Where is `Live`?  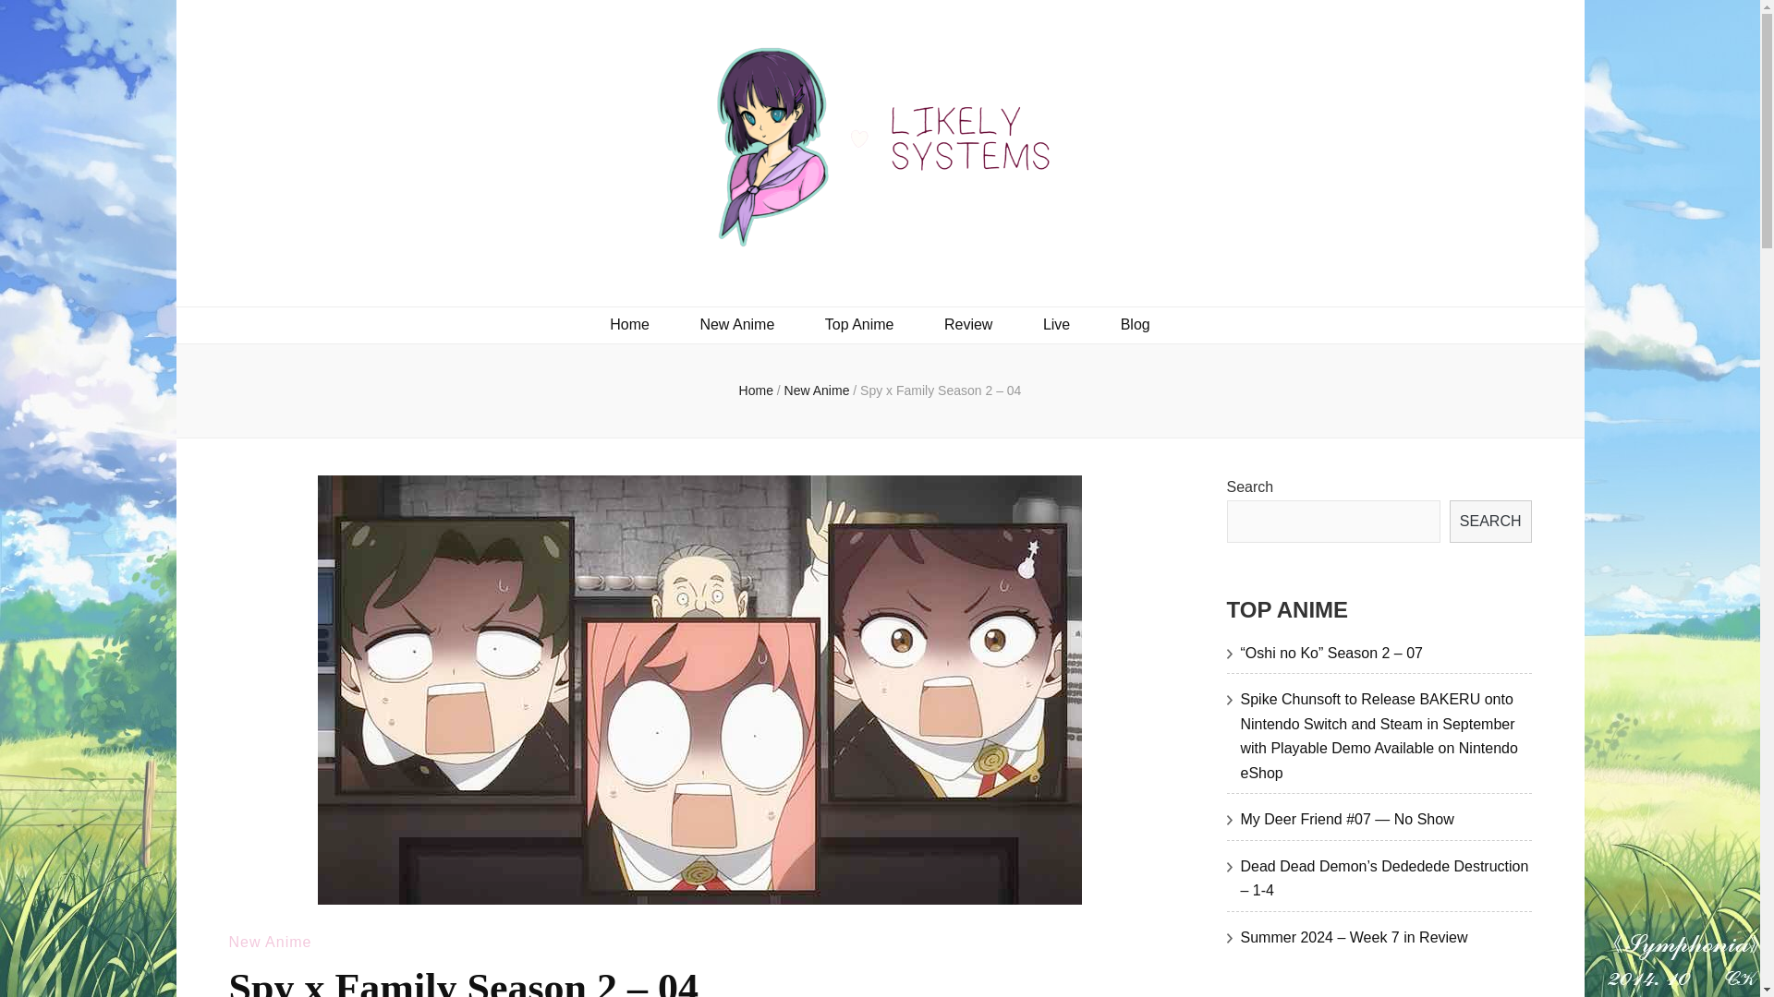
Live is located at coordinates (1055, 325).